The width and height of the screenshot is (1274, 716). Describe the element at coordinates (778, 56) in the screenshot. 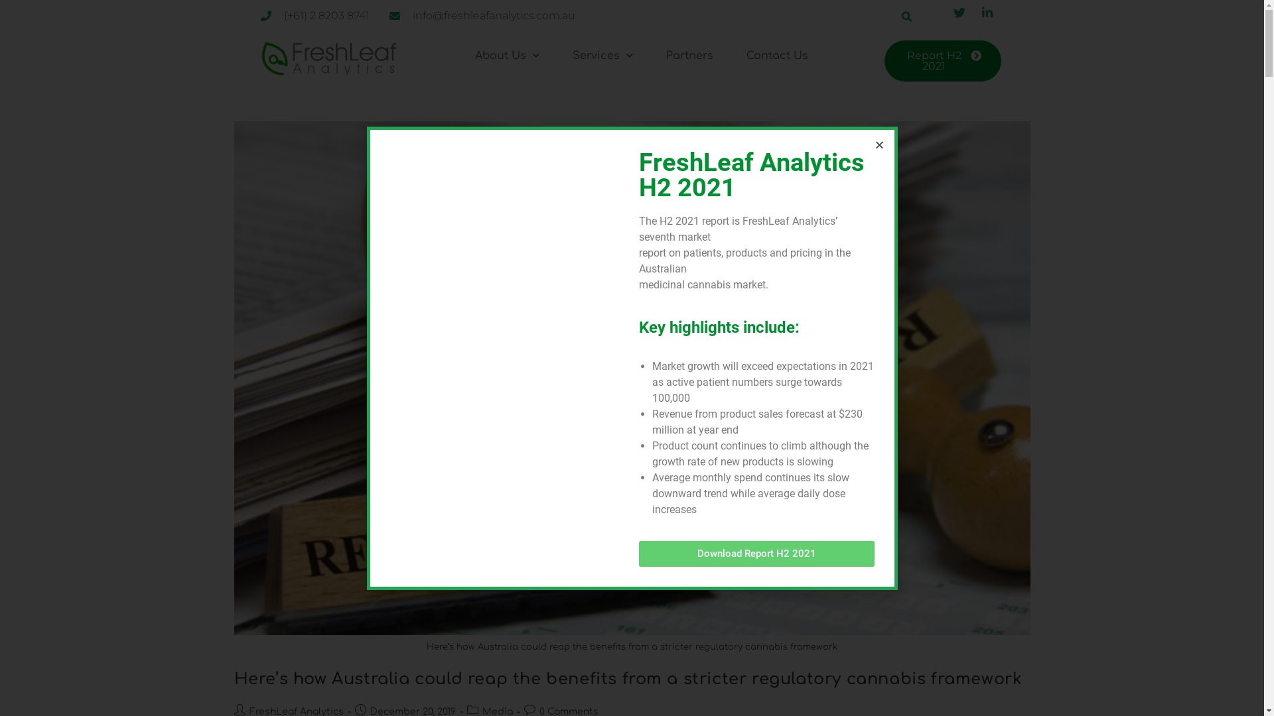

I see `Contact Us` at that location.